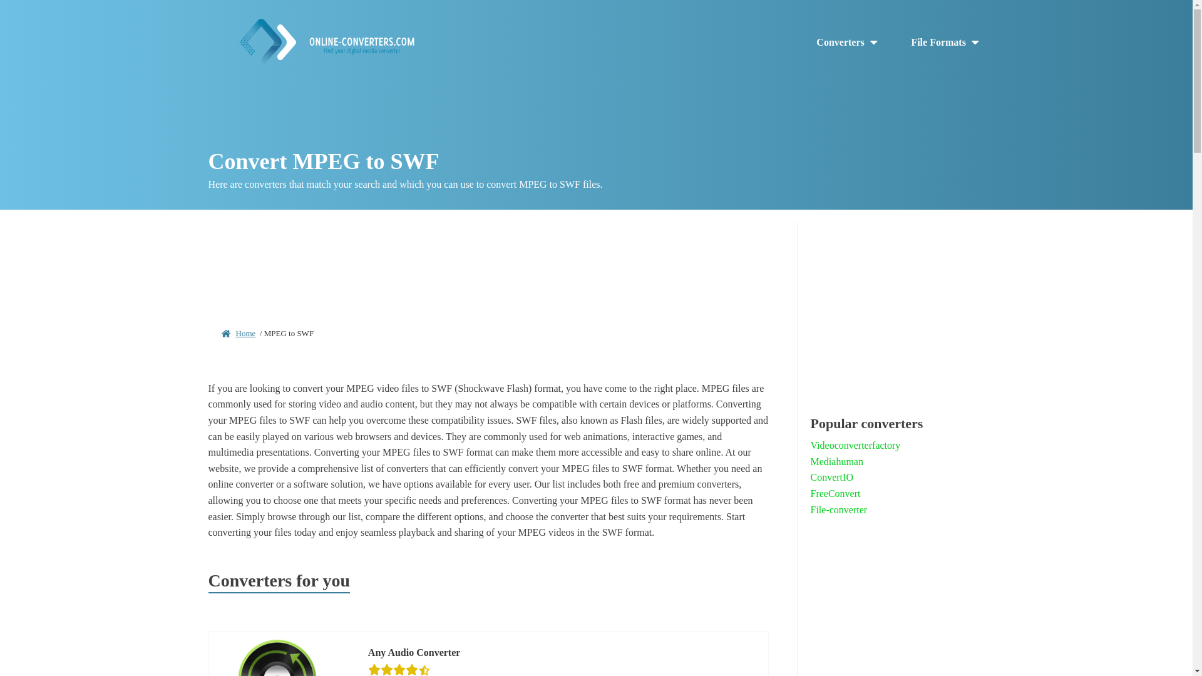 The width and height of the screenshot is (1202, 676). I want to click on Advertisement, so click(898, 610).